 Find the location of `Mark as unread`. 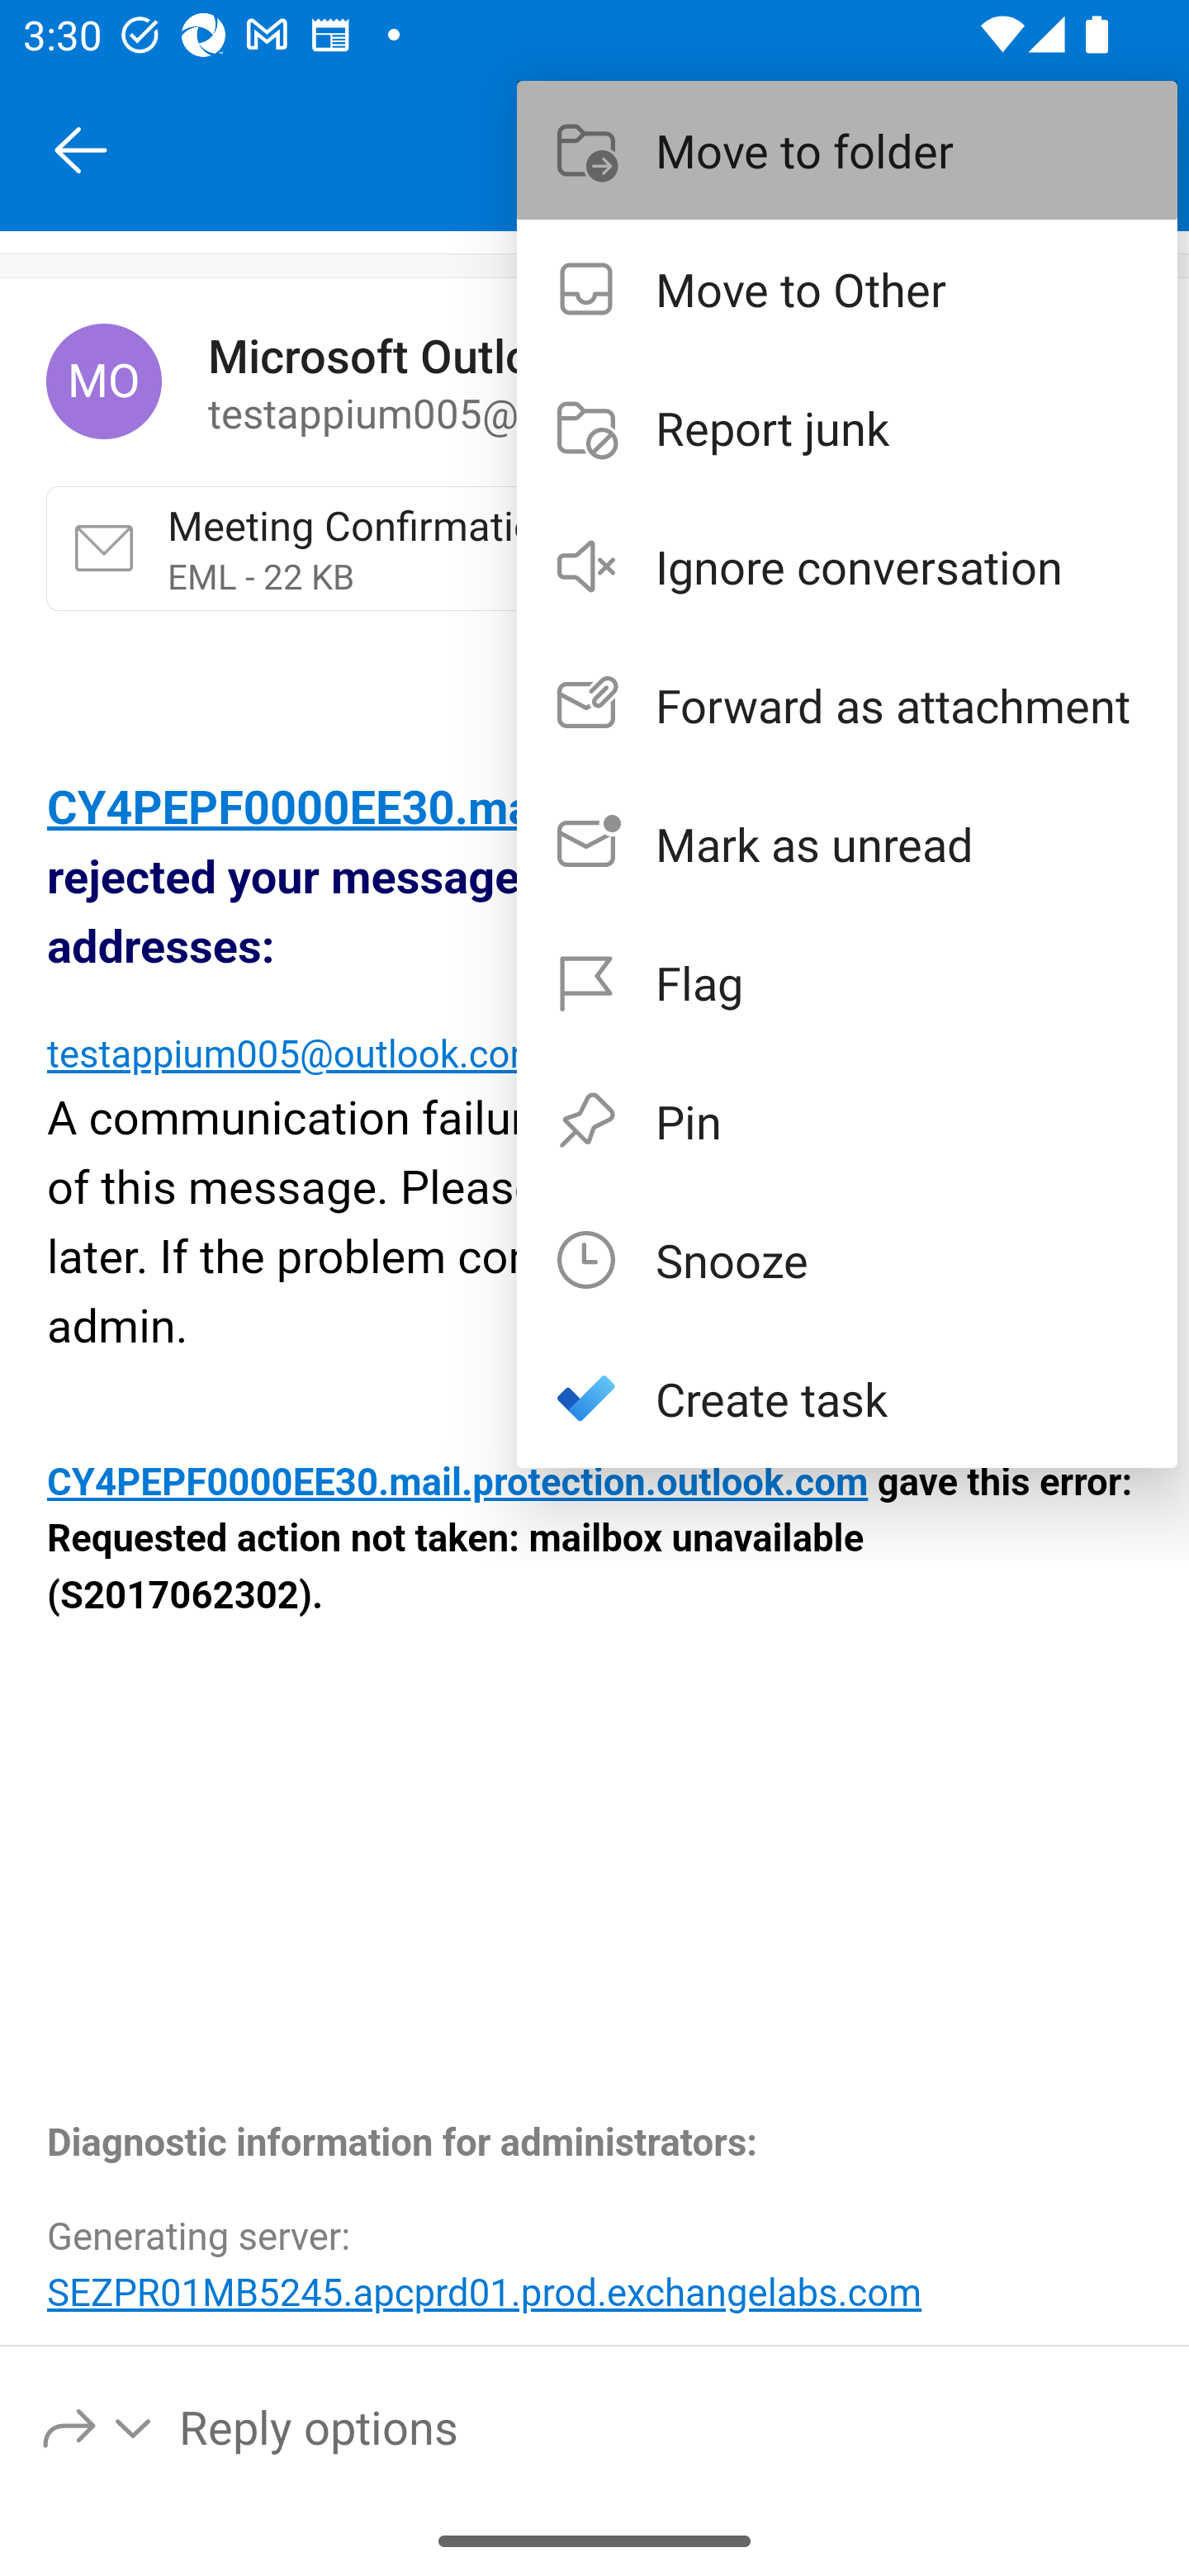

Mark as unread is located at coordinates (847, 844).